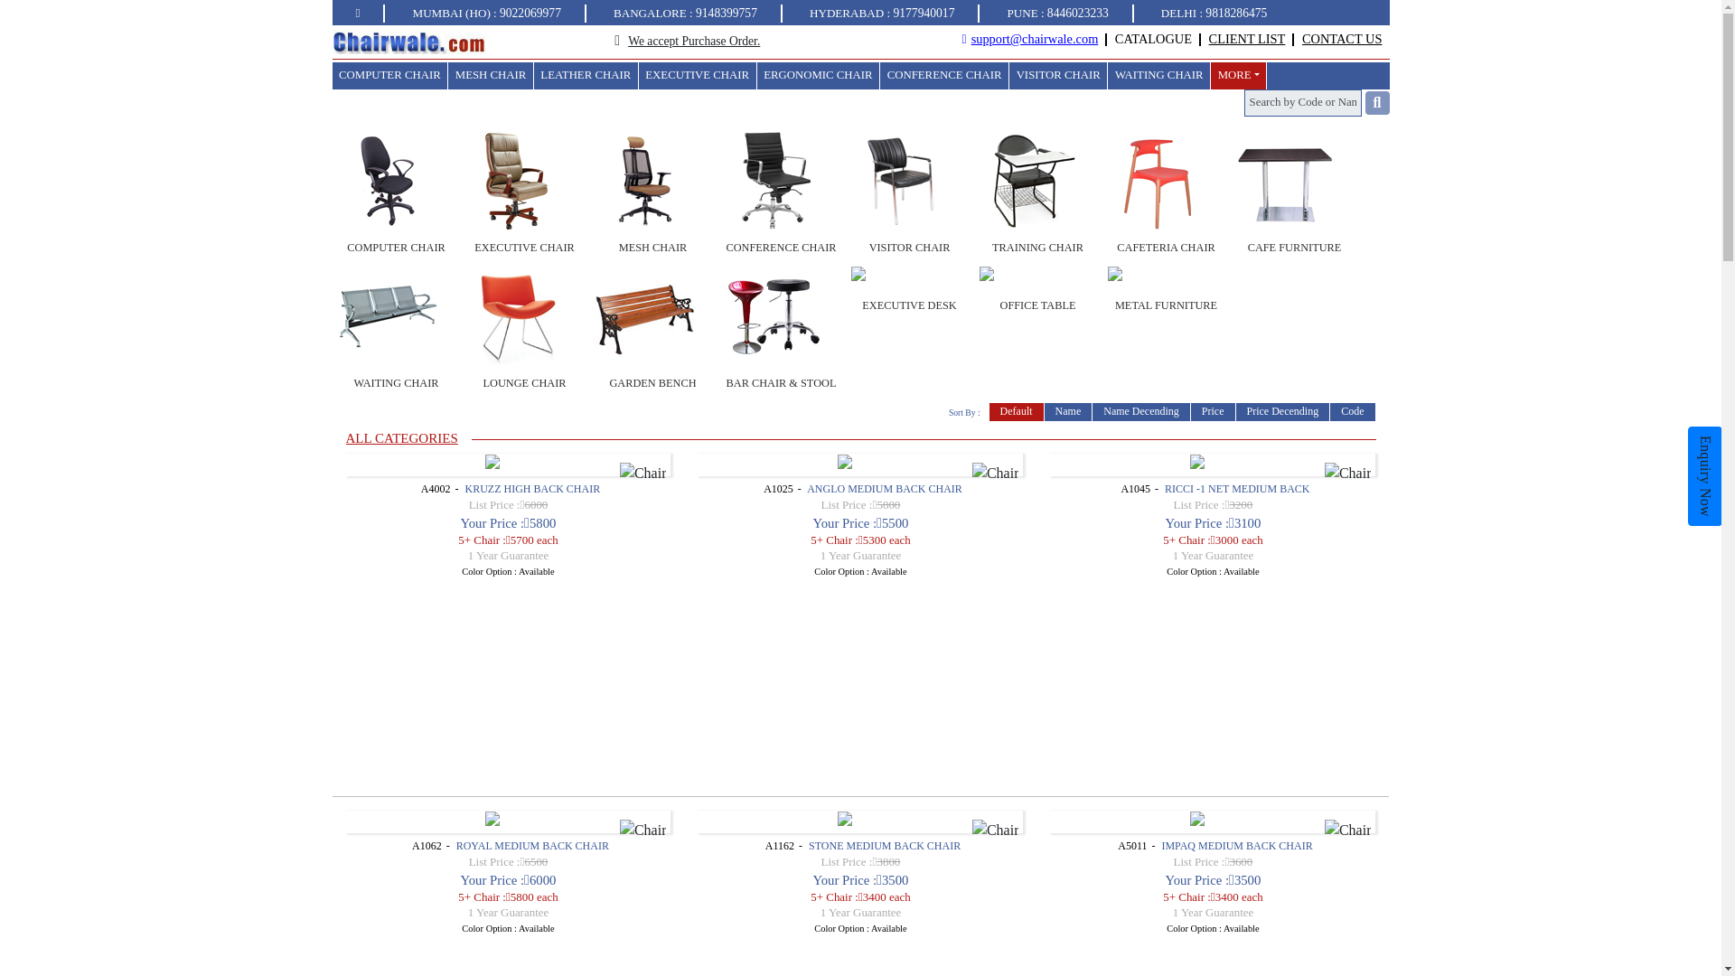 Image resolution: width=1735 pixels, height=976 pixels. Describe the element at coordinates (726, 13) in the screenshot. I see `9148399757` at that location.